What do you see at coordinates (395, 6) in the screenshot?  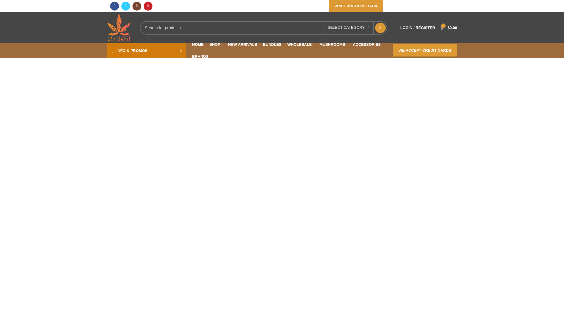 I see `ABOUT` at bounding box center [395, 6].